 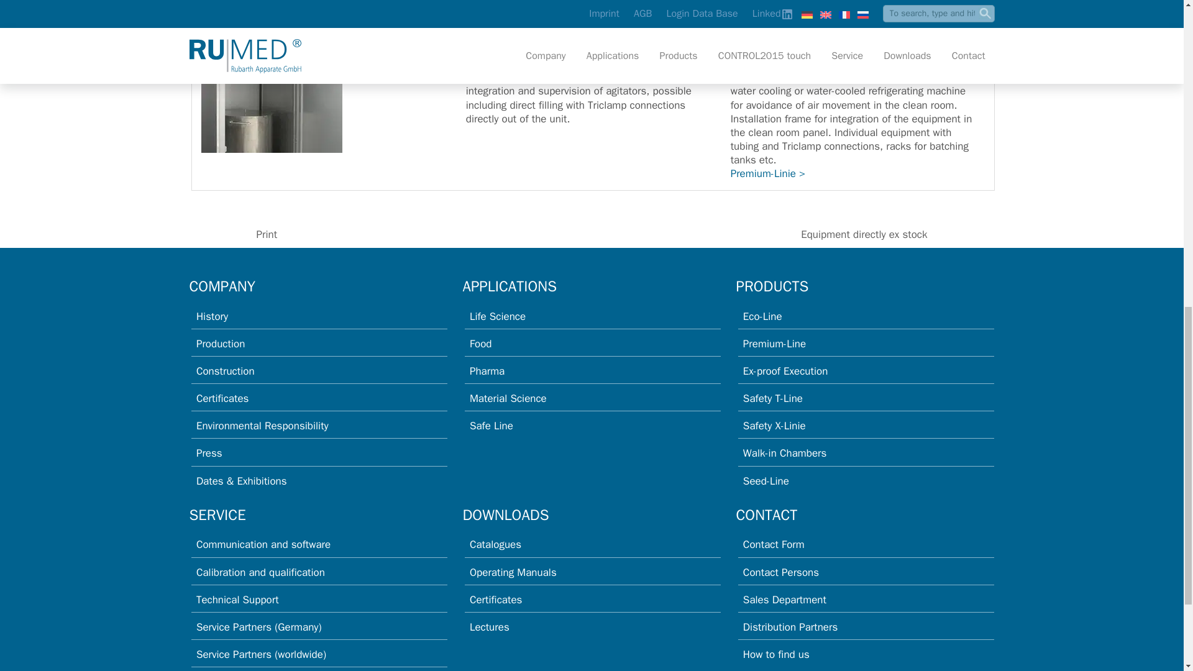 I want to click on Communication and software, so click(x=263, y=544).